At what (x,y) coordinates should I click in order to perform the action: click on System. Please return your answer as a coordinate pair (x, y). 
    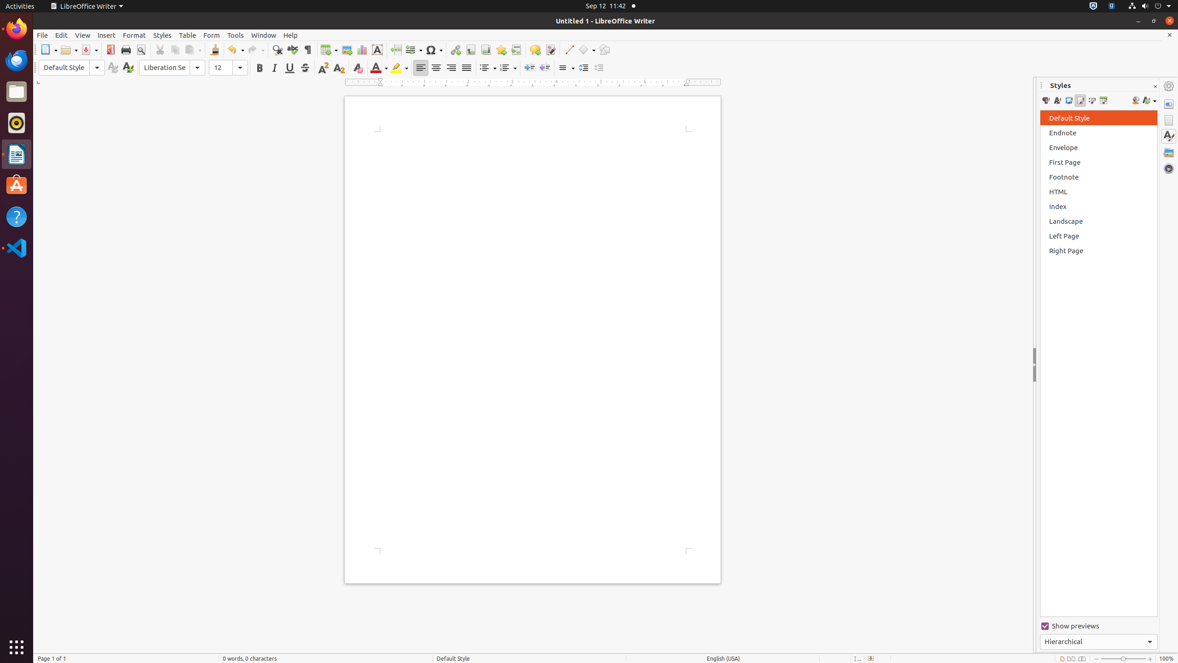
    Looking at the image, I should click on (1149, 6).